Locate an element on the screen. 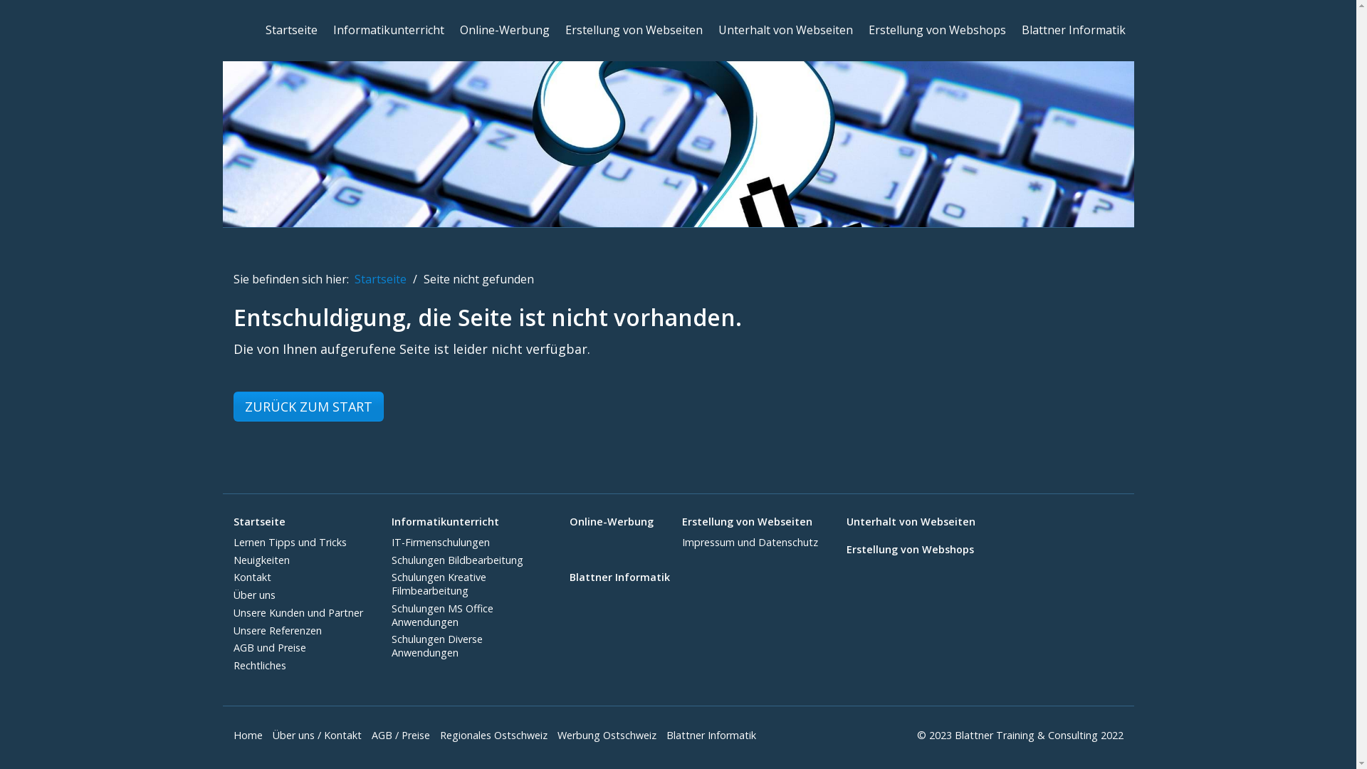  Kontakt is located at coordinates (252, 577).